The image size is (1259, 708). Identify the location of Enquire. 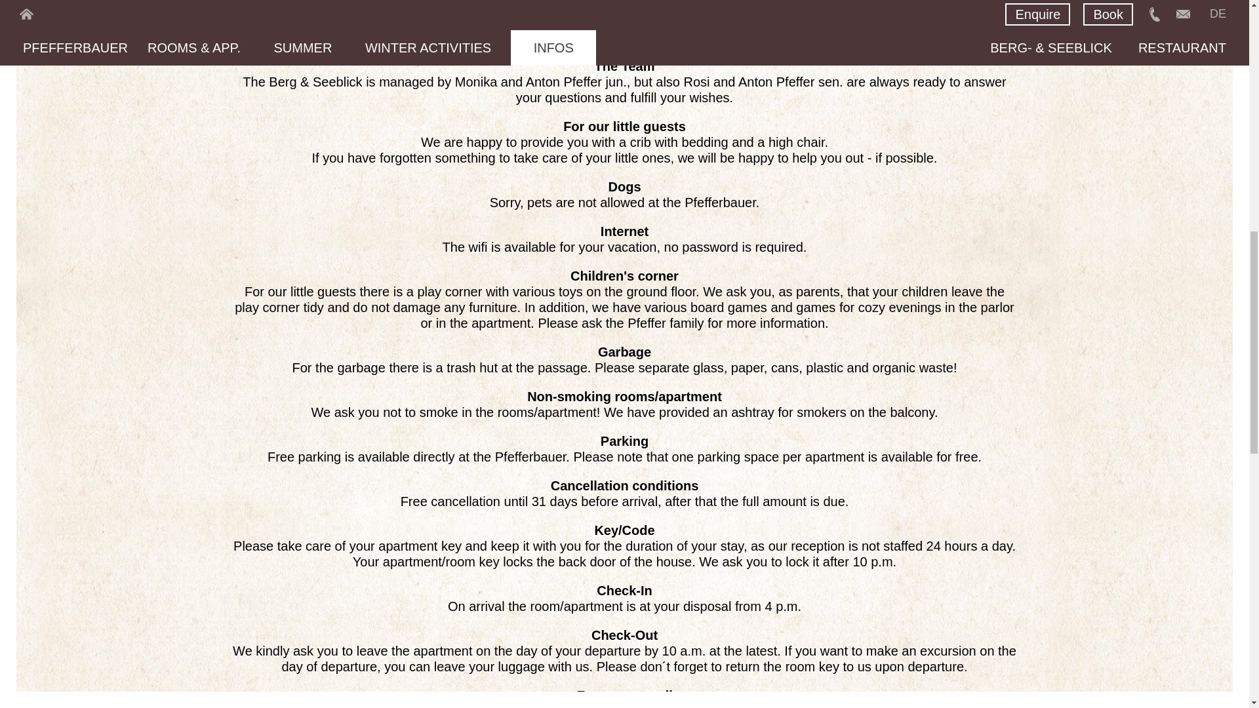
(826, 30).